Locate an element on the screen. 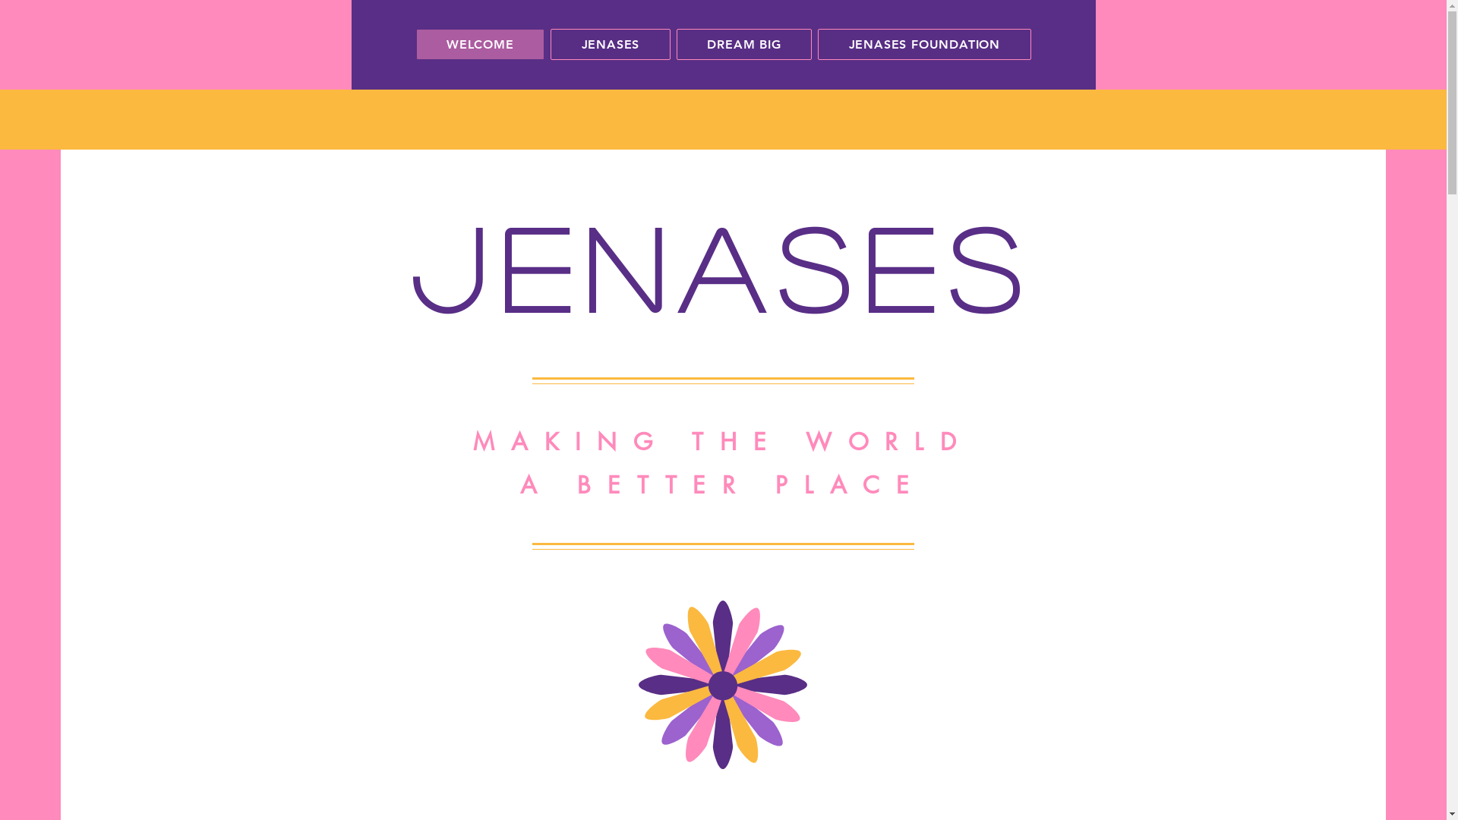 This screenshot has height=820, width=1458. WELCOME is located at coordinates (481, 44).